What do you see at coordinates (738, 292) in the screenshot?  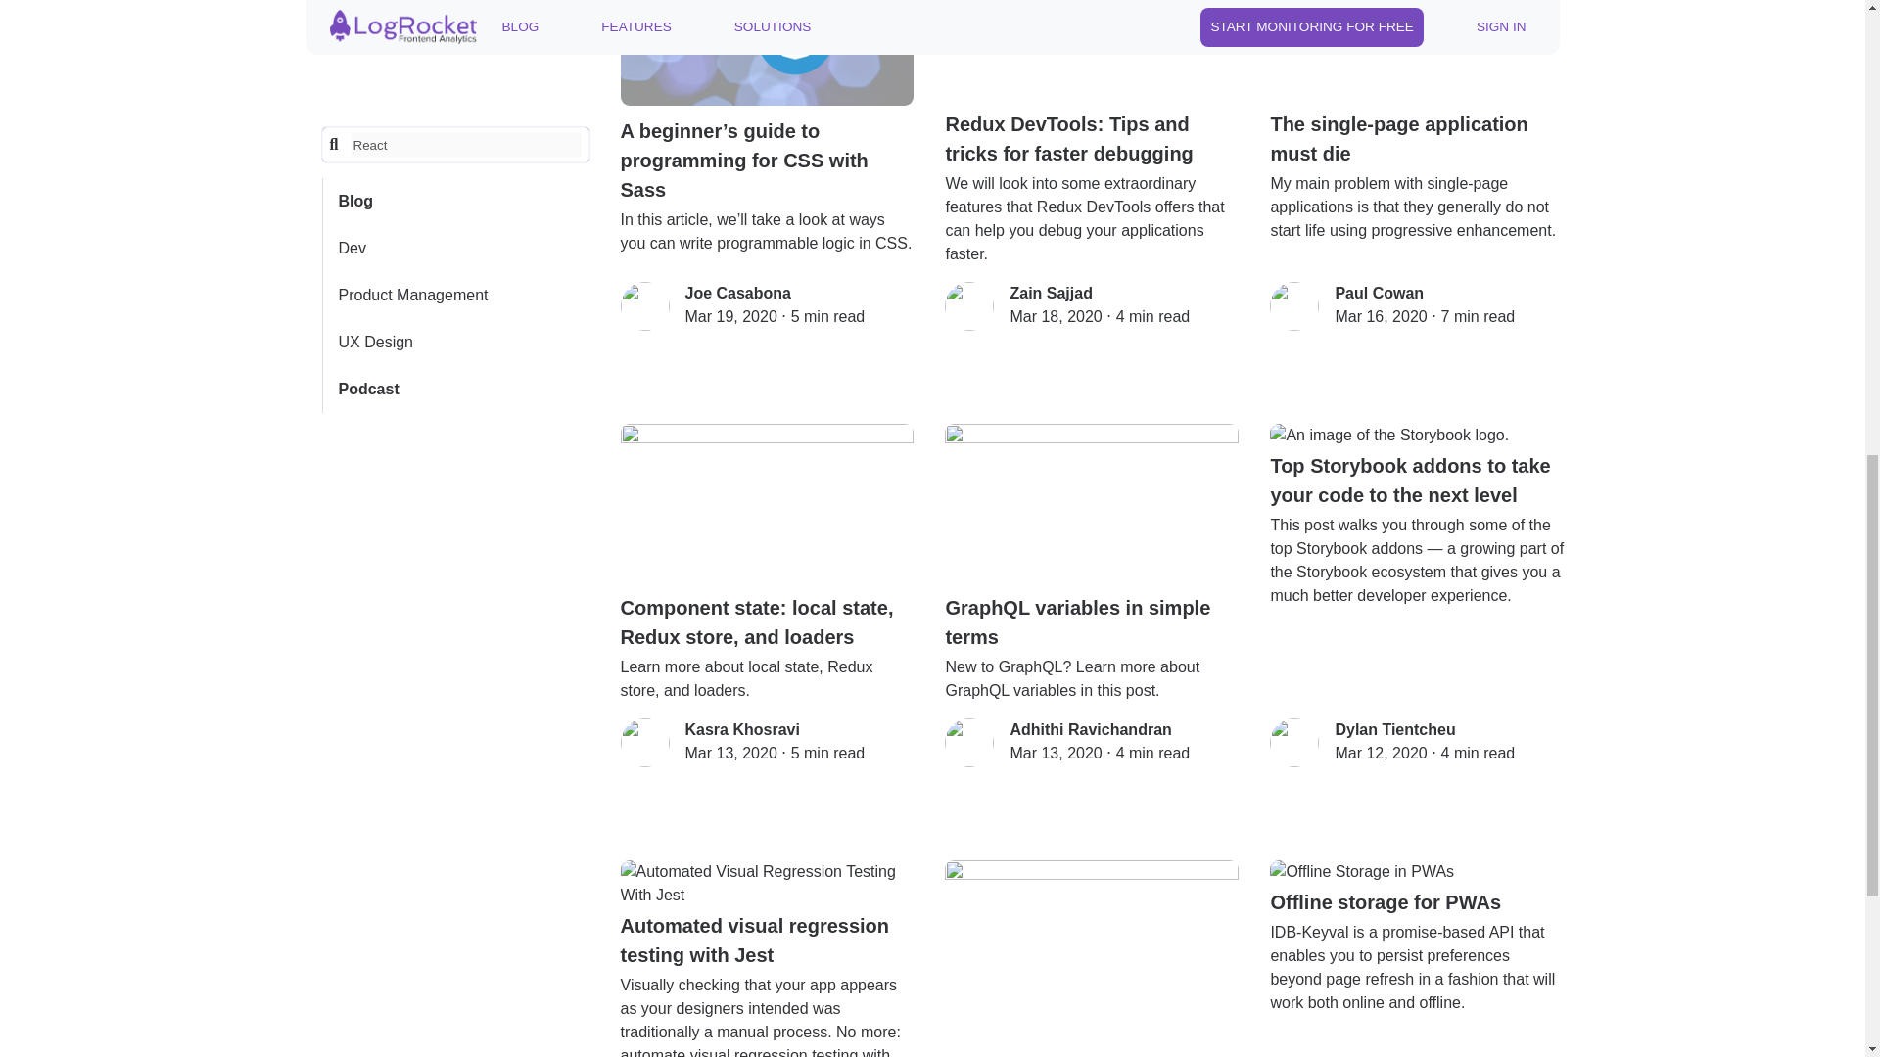 I see `Joe Casabona` at bounding box center [738, 292].